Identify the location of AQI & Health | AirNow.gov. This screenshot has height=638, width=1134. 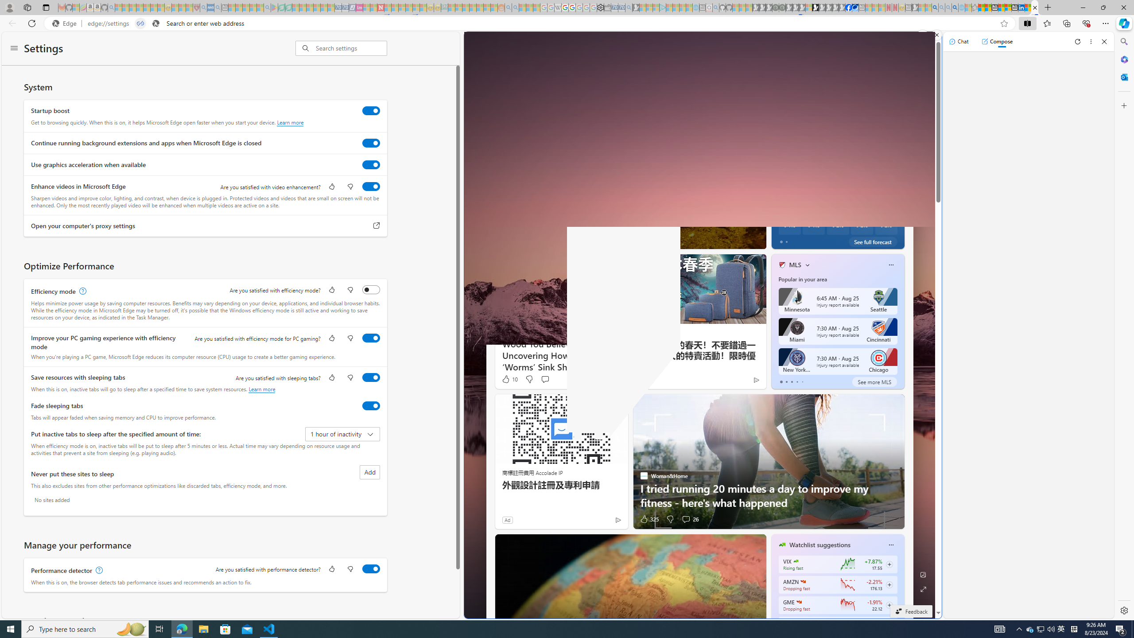
(855, 8).